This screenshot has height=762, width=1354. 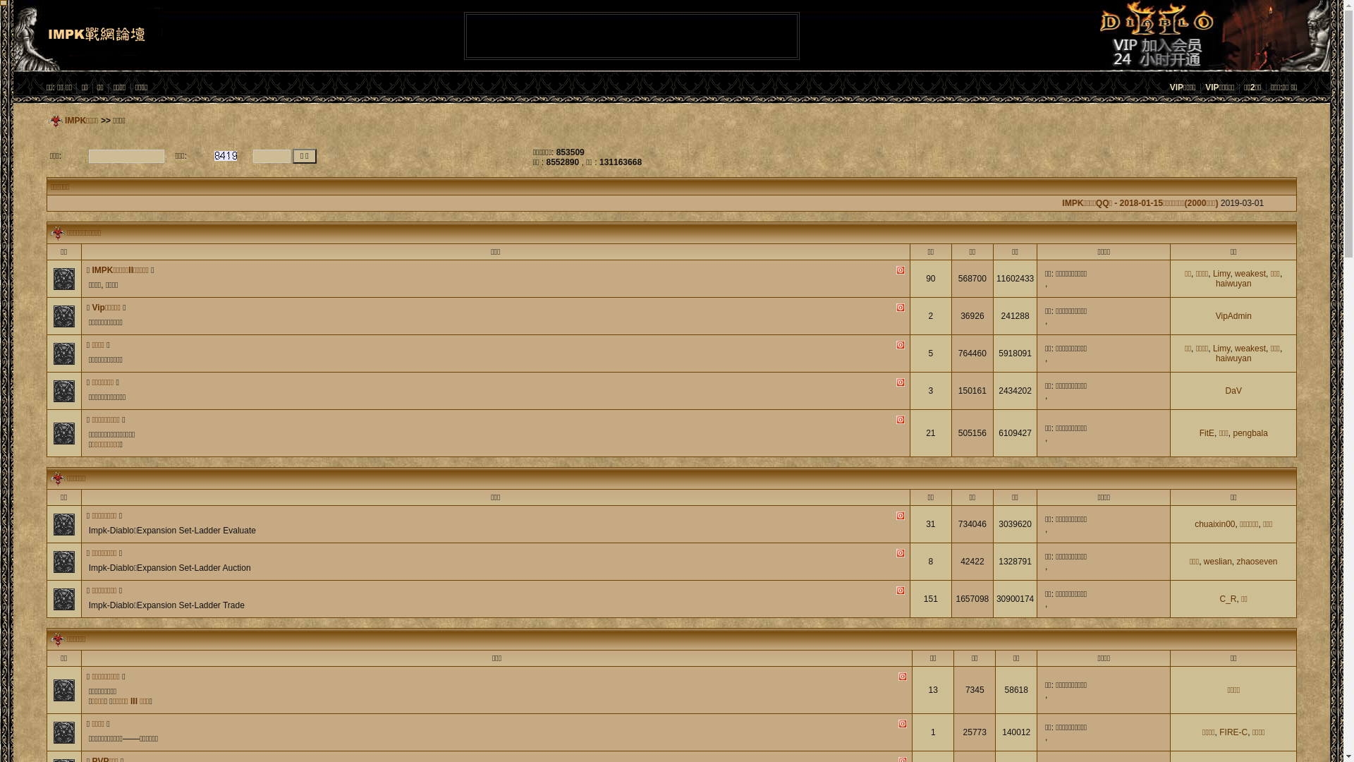 I want to click on C_R, so click(x=1228, y=599).